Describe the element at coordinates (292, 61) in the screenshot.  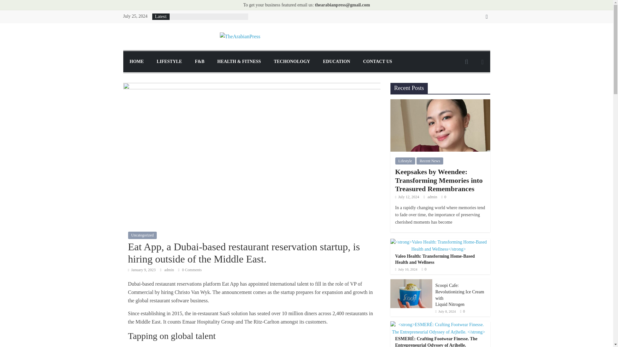
I see `TECHONOLOGY` at that location.